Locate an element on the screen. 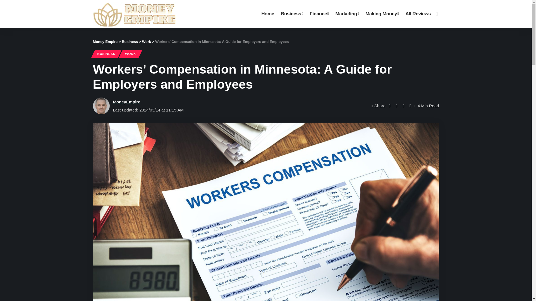 This screenshot has width=536, height=301. Marketing is located at coordinates (347, 14).